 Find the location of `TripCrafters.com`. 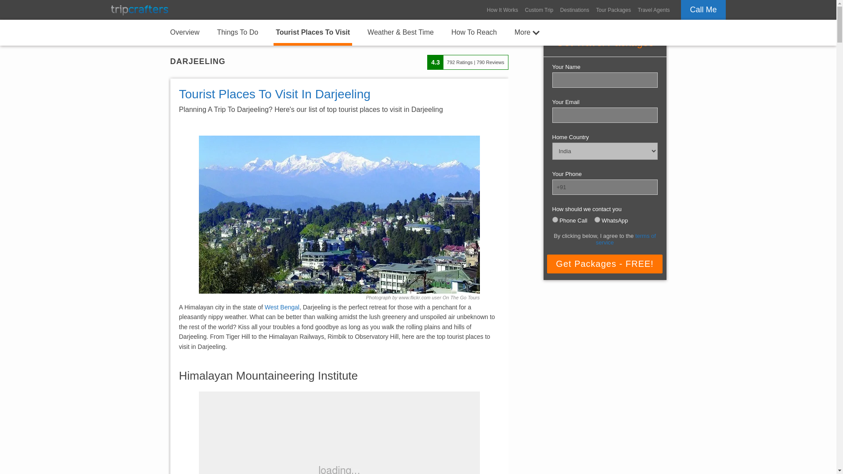

TripCrafters.com is located at coordinates (139, 10).